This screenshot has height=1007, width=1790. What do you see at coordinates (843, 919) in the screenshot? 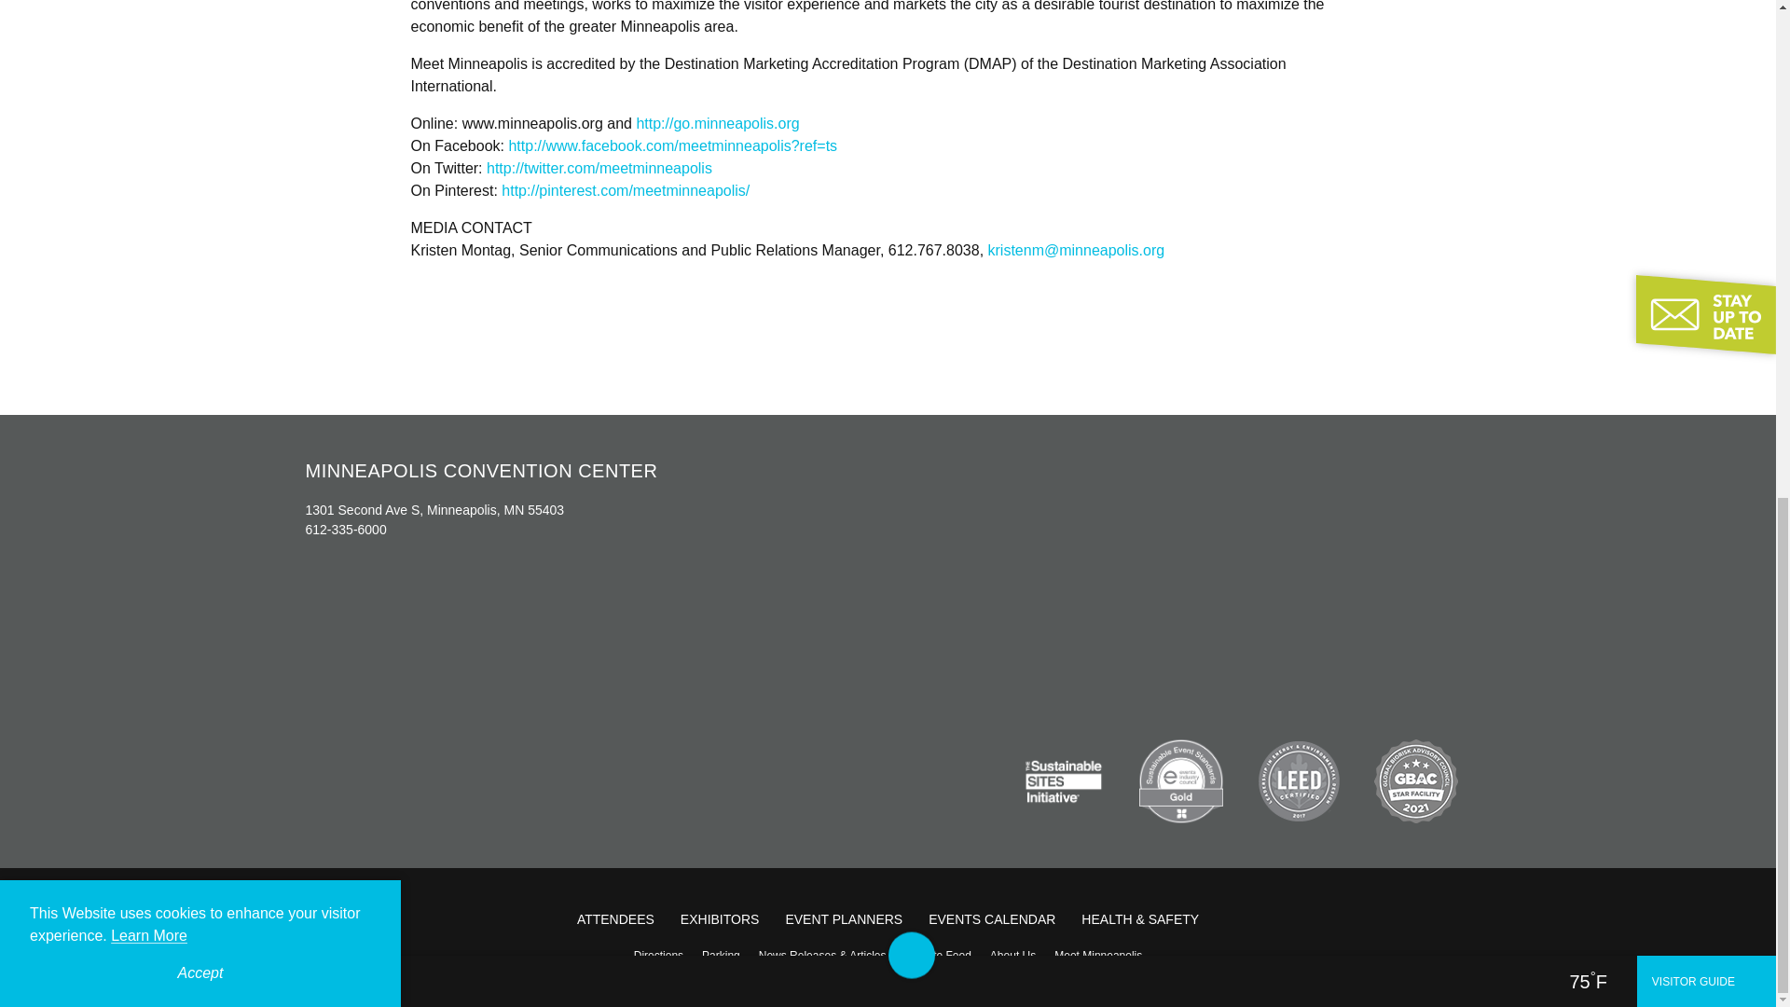
I see `EVENT PLANNERS` at bounding box center [843, 919].